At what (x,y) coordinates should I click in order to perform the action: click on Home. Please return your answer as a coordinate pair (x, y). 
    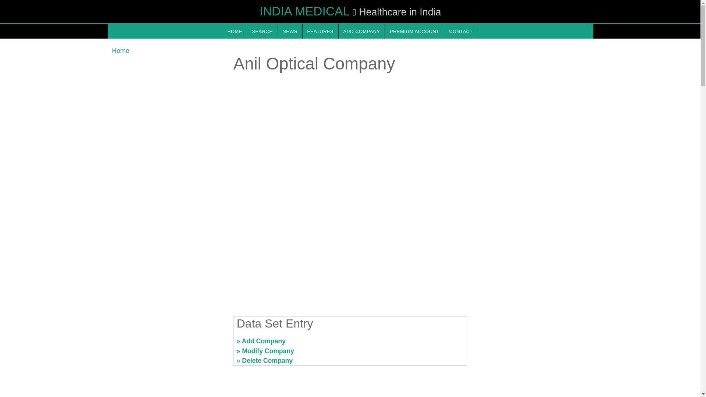
    Looking at the image, I should click on (120, 51).